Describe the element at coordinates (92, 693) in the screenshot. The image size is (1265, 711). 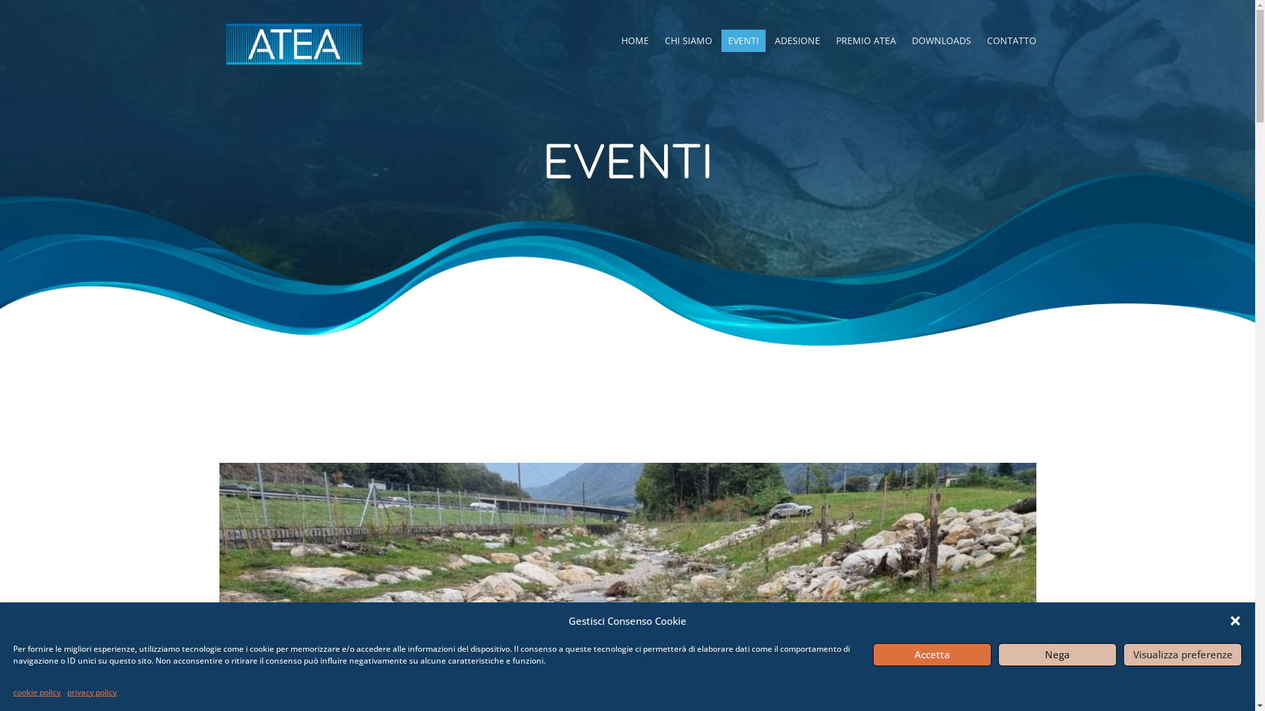
I see `privacy policy` at that location.